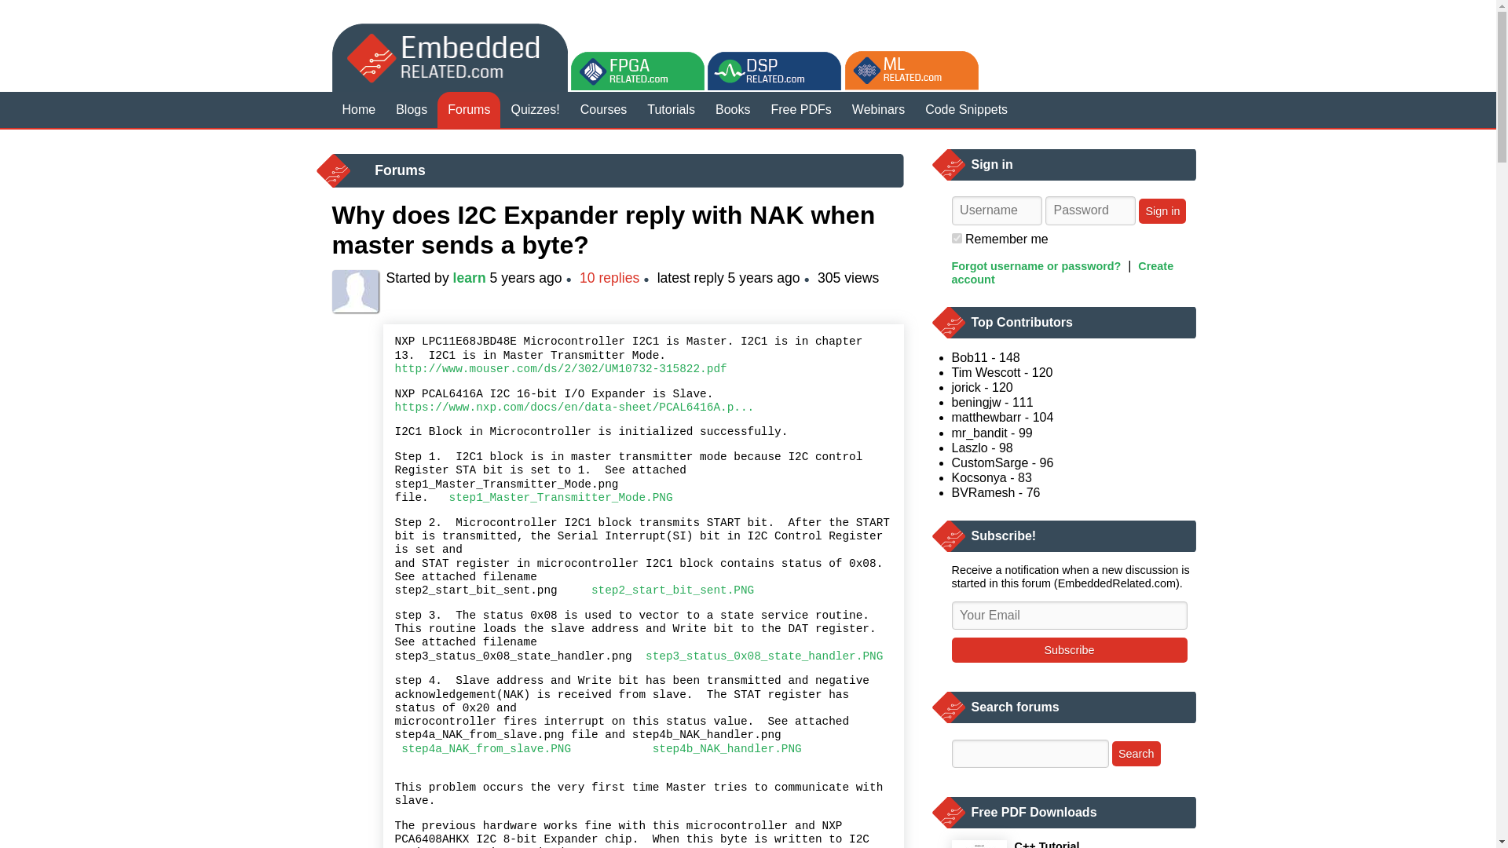 This screenshot has width=1508, height=848. I want to click on checked, so click(957, 238).